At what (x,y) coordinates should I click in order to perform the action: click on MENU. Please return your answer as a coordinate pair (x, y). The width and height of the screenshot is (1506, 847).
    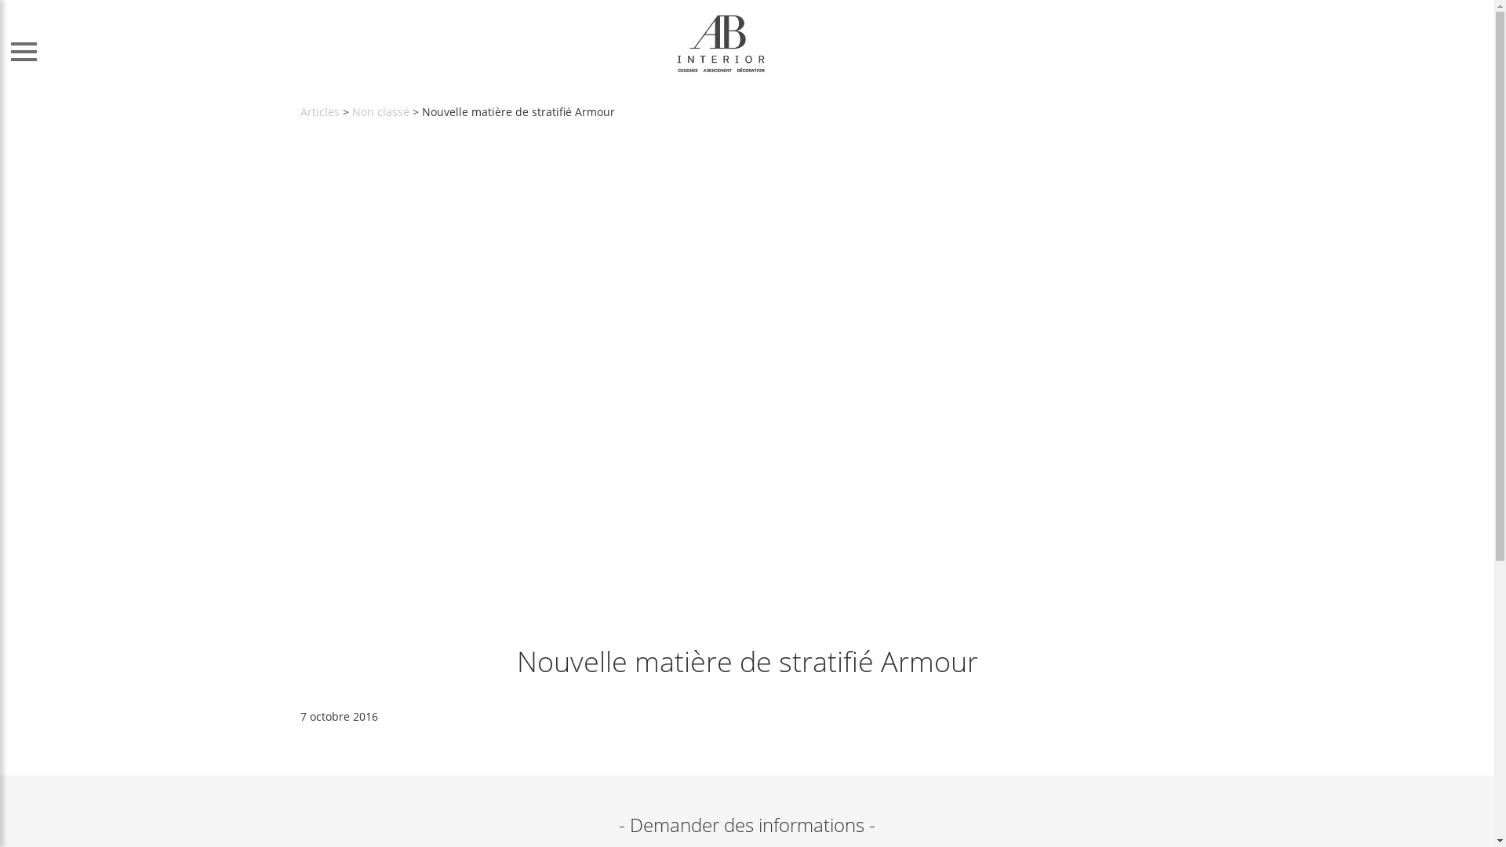
    Looking at the image, I should click on (28, 46).